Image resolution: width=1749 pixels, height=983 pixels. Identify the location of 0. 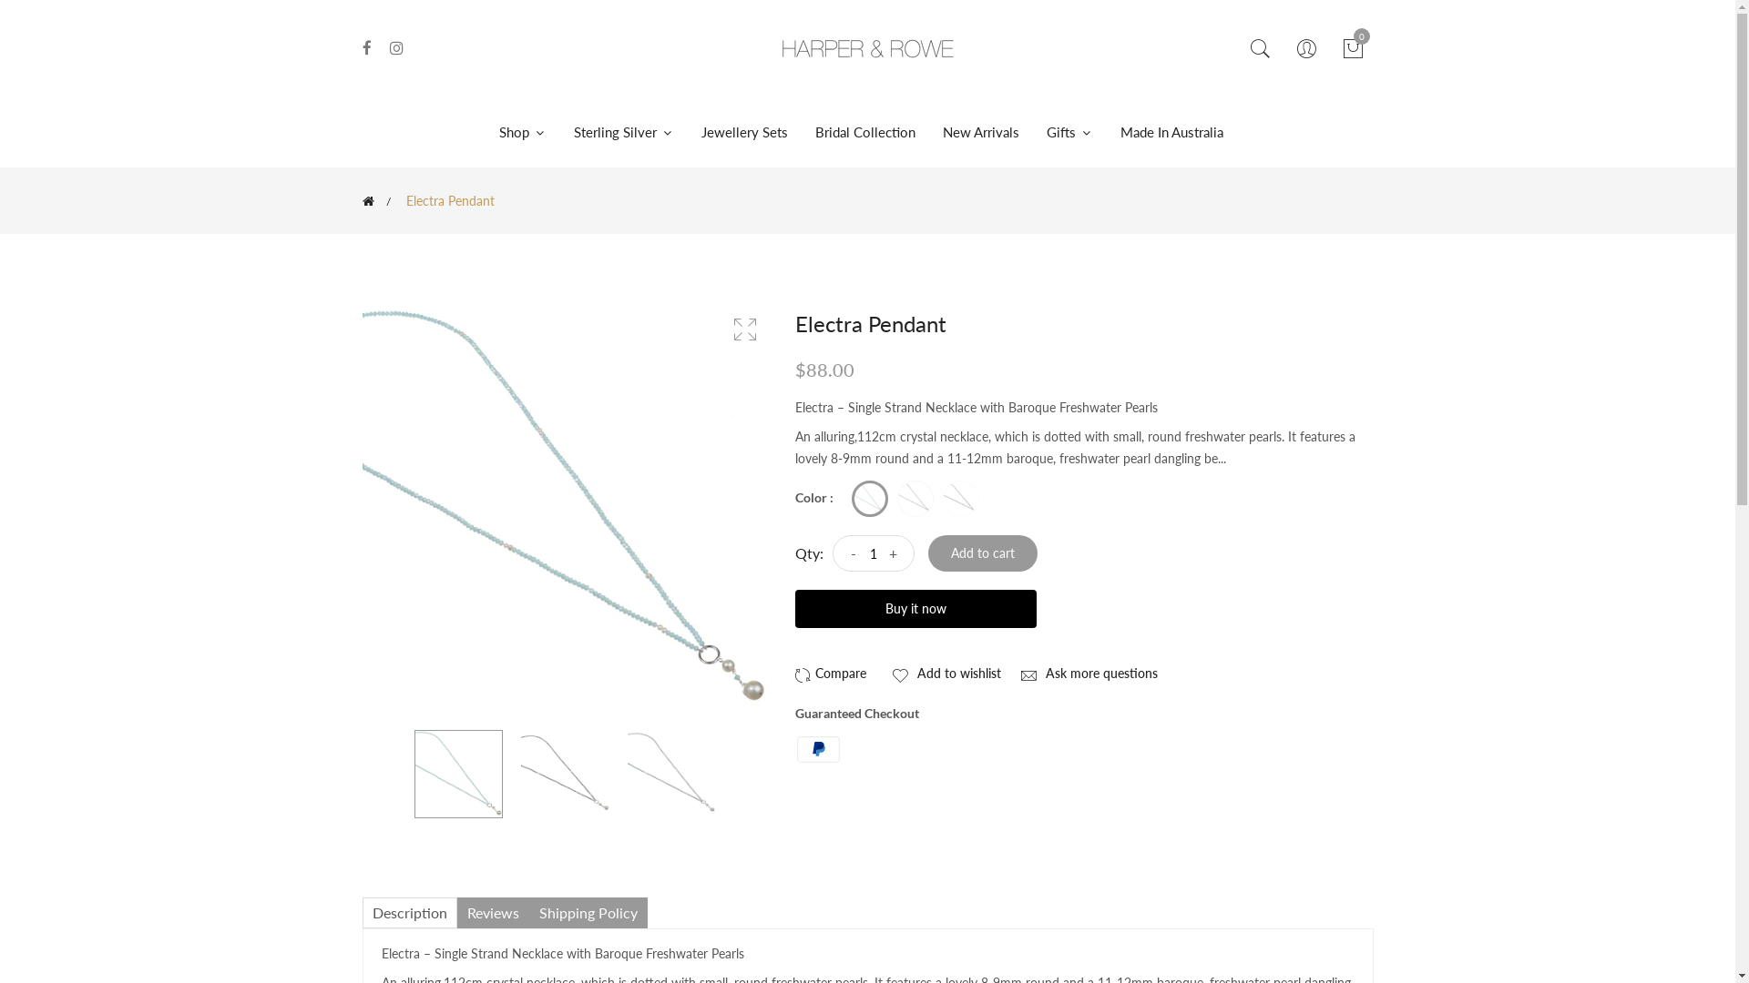
(1353, 49).